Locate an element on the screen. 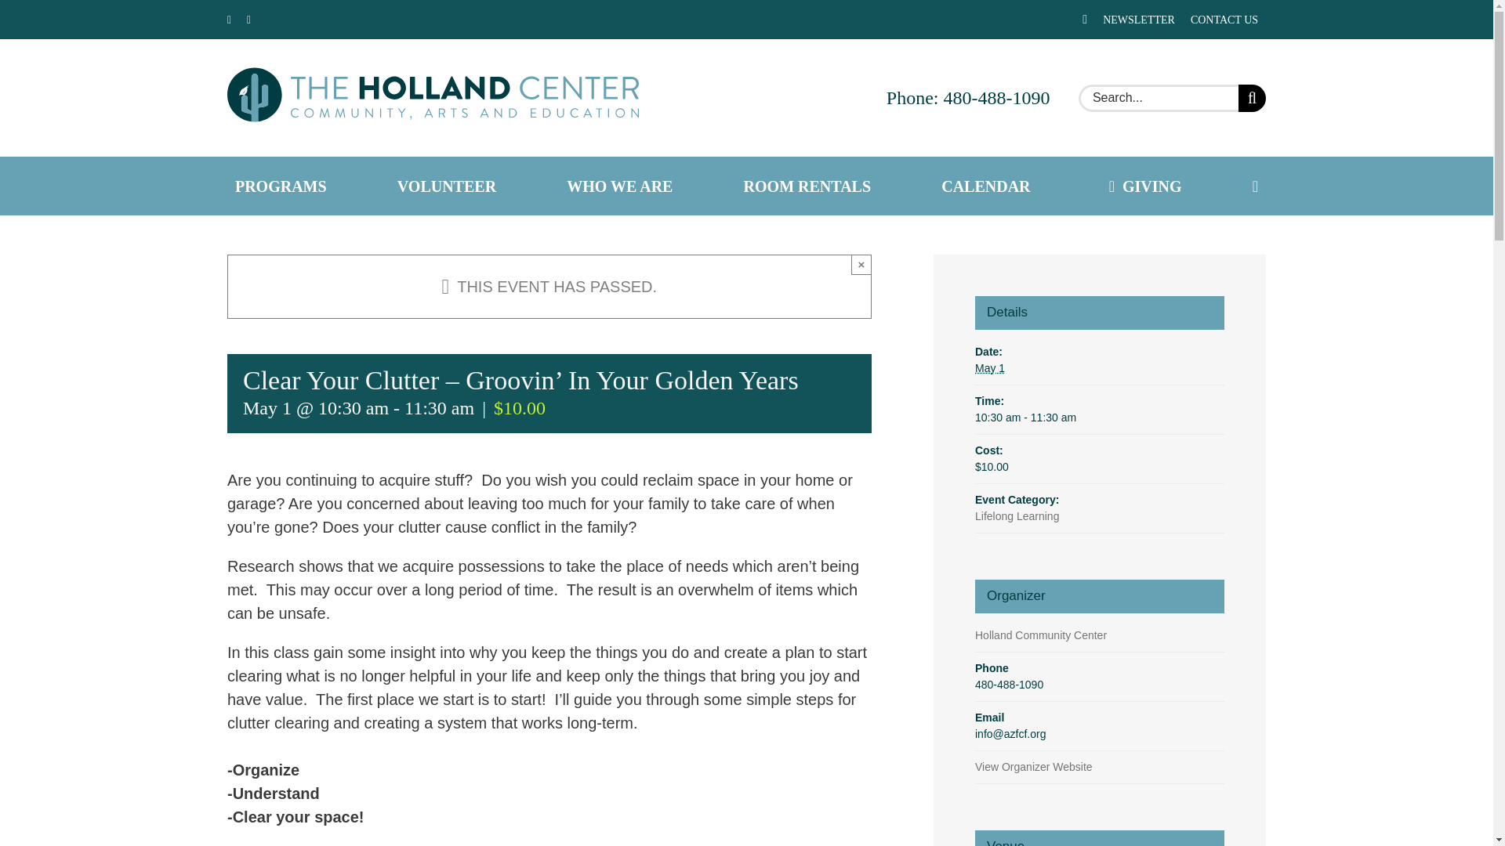 This screenshot has height=846, width=1505. 2024-05-01 is located at coordinates (1100, 418).